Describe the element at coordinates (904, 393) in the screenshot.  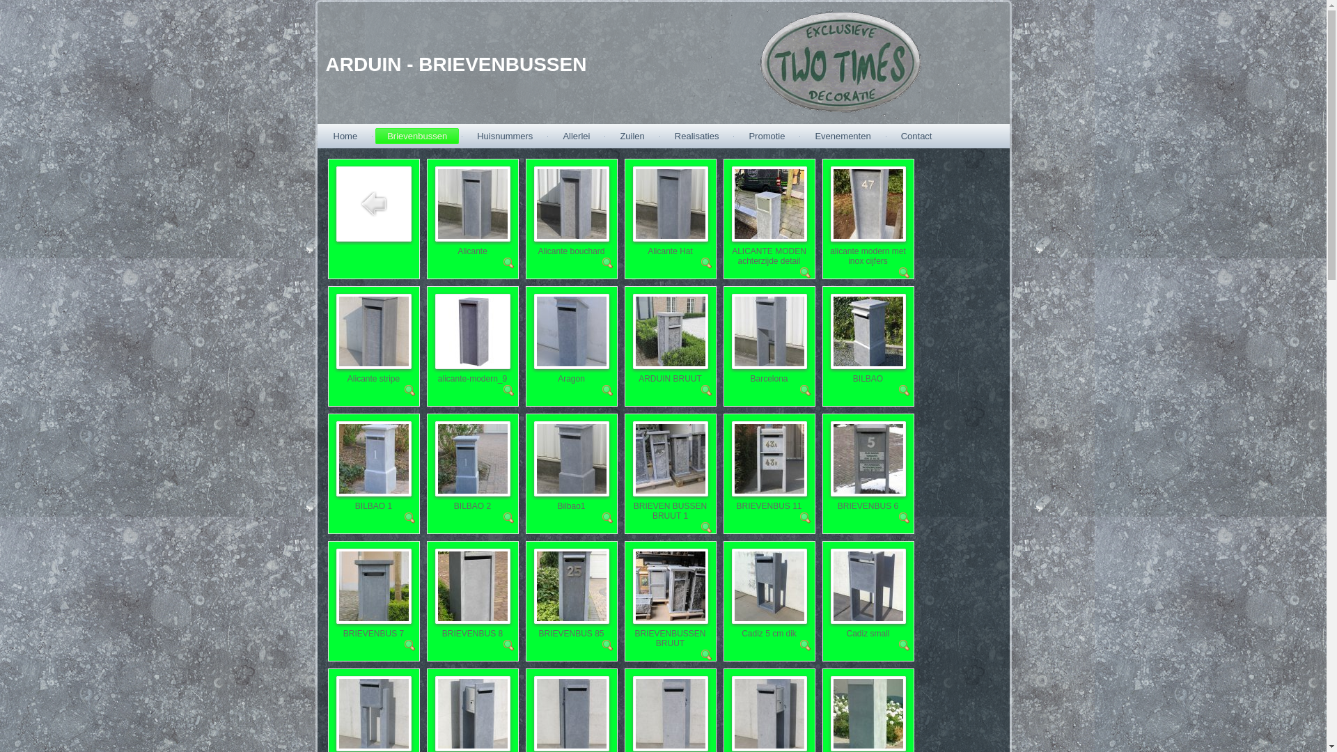
I see `Detail` at that location.